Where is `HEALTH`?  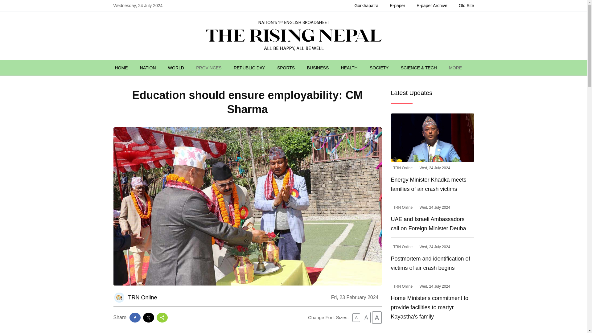
HEALTH is located at coordinates (349, 68).